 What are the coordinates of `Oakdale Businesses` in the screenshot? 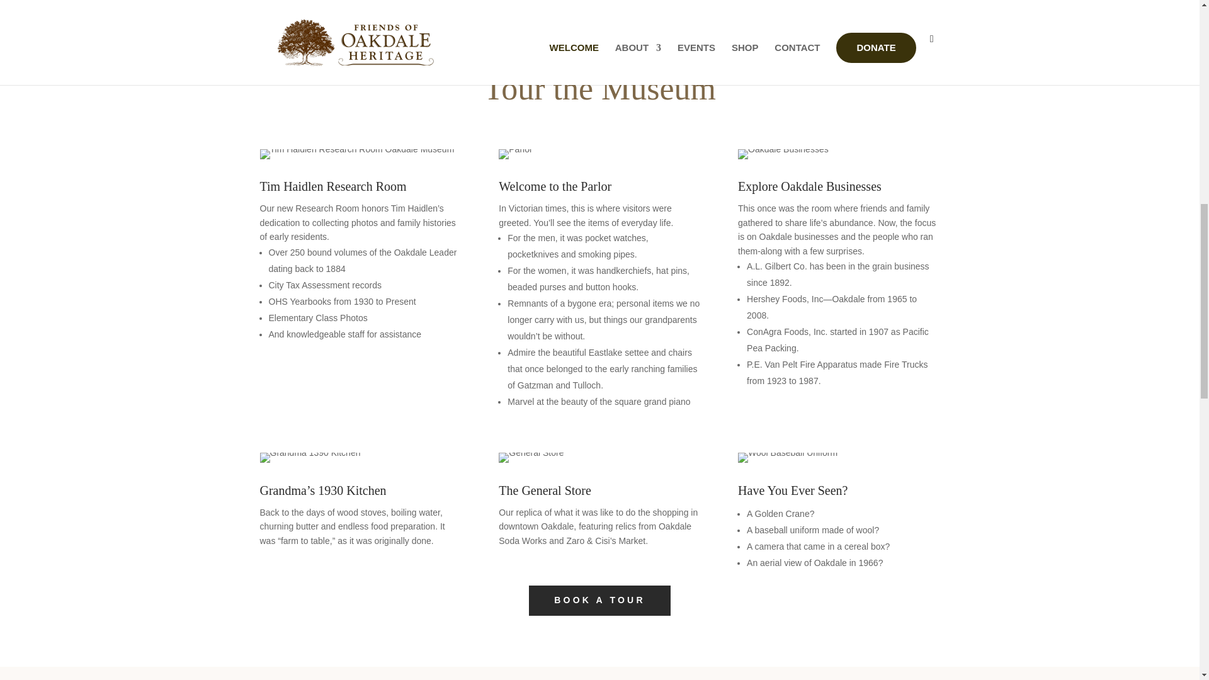 It's located at (787, 458).